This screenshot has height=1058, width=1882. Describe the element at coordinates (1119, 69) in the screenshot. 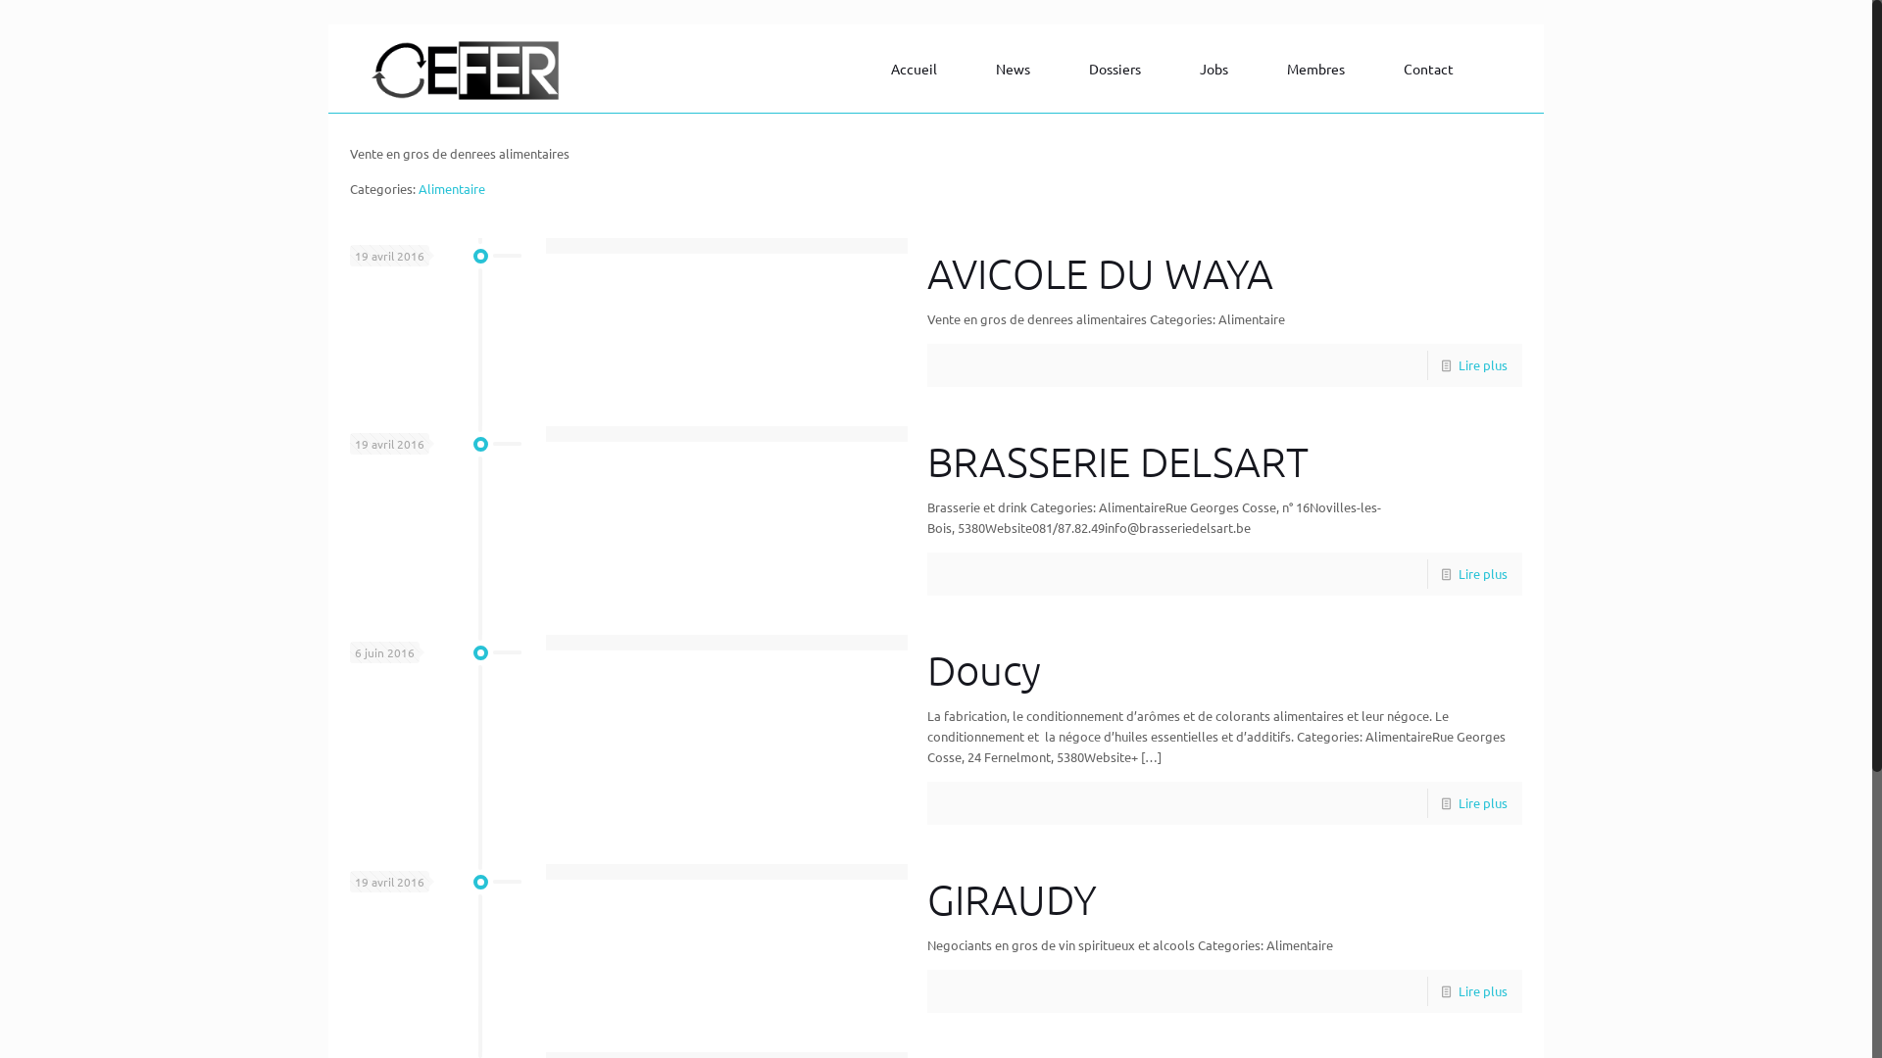

I see `Dossiers` at that location.